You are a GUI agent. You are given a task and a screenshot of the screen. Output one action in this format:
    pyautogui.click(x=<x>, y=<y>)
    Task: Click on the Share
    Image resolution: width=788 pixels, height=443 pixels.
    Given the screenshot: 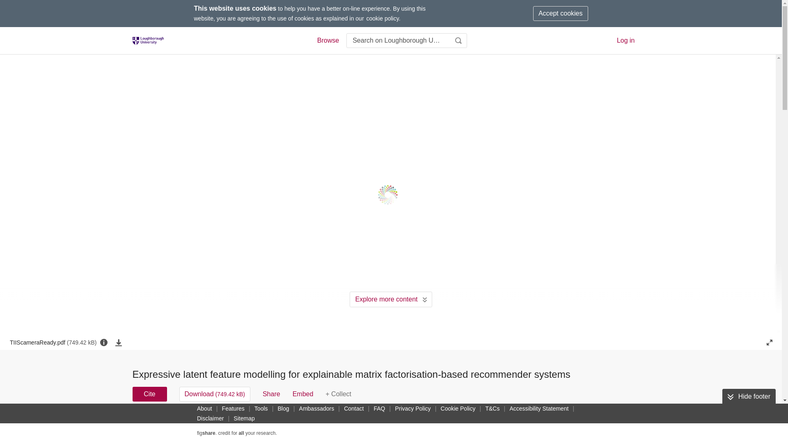 What is the action you would take?
    pyautogui.click(x=271, y=394)
    